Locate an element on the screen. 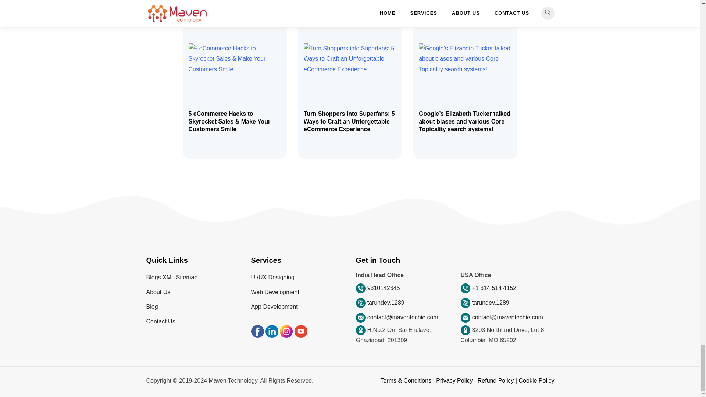 Image resolution: width=706 pixels, height=397 pixels. App Development is located at coordinates (274, 307).